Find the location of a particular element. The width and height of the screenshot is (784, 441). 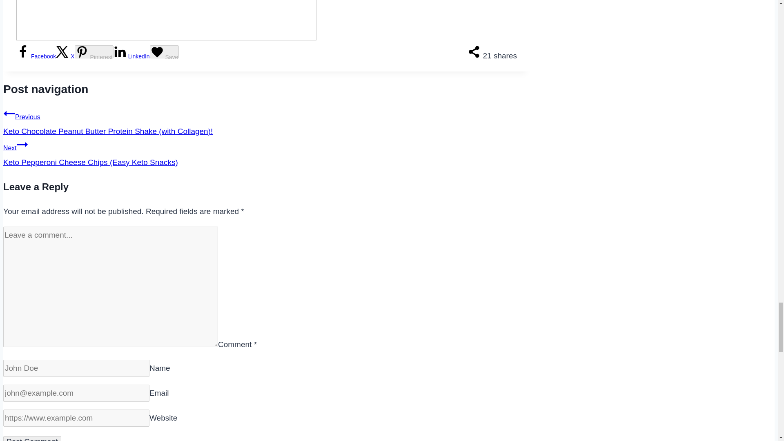

Save on Grow.me is located at coordinates (164, 51).